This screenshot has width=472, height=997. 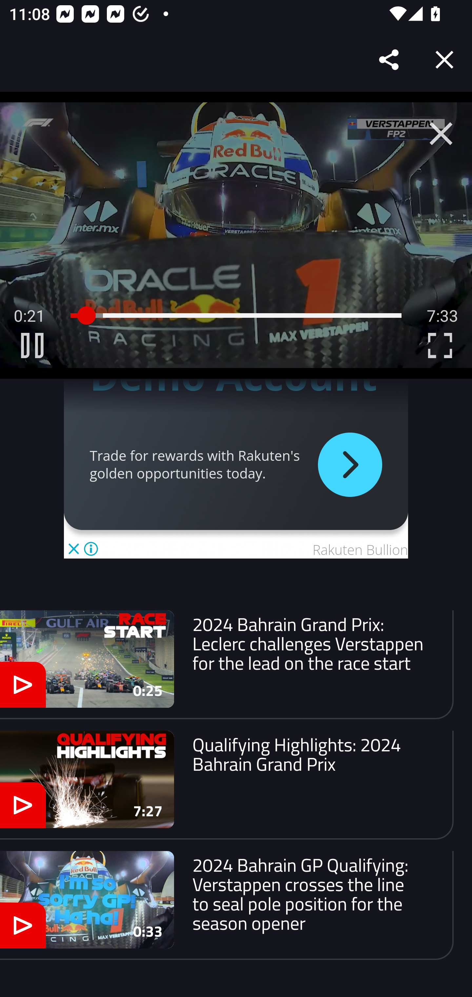 I want to click on Rakuten Bullion, so click(x=360, y=550).